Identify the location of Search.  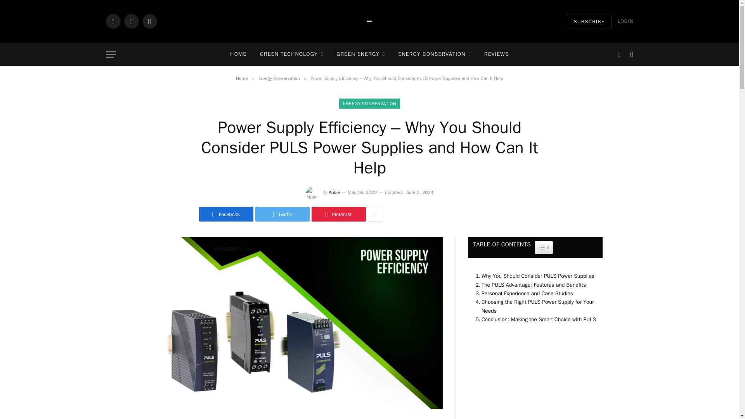
(631, 54).